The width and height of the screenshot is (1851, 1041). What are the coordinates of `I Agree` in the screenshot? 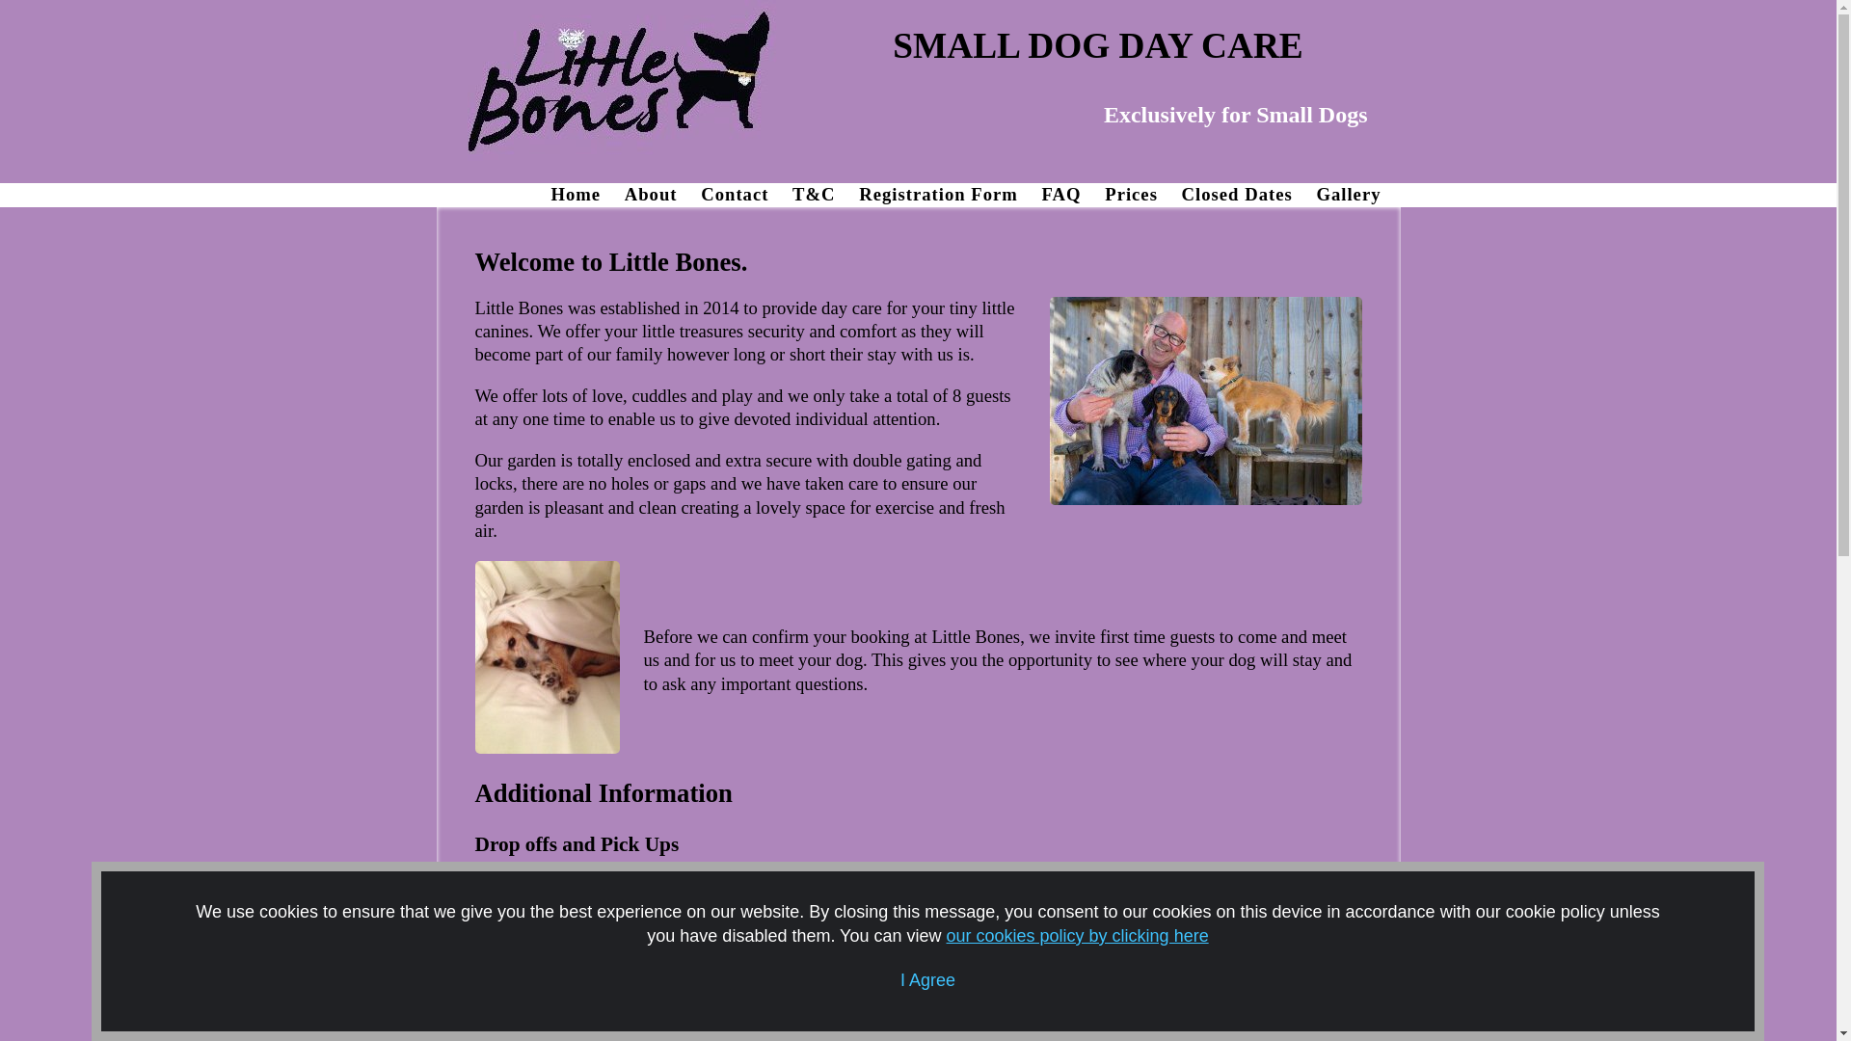 It's located at (927, 979).